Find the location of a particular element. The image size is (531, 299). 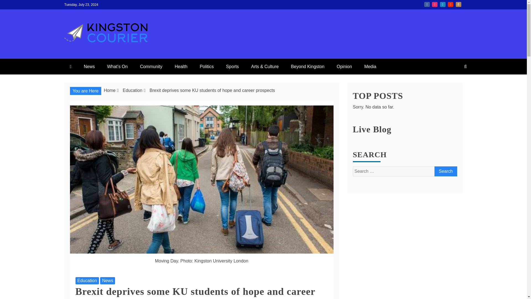

Kingston Courier is located at coordinates (427, 4).